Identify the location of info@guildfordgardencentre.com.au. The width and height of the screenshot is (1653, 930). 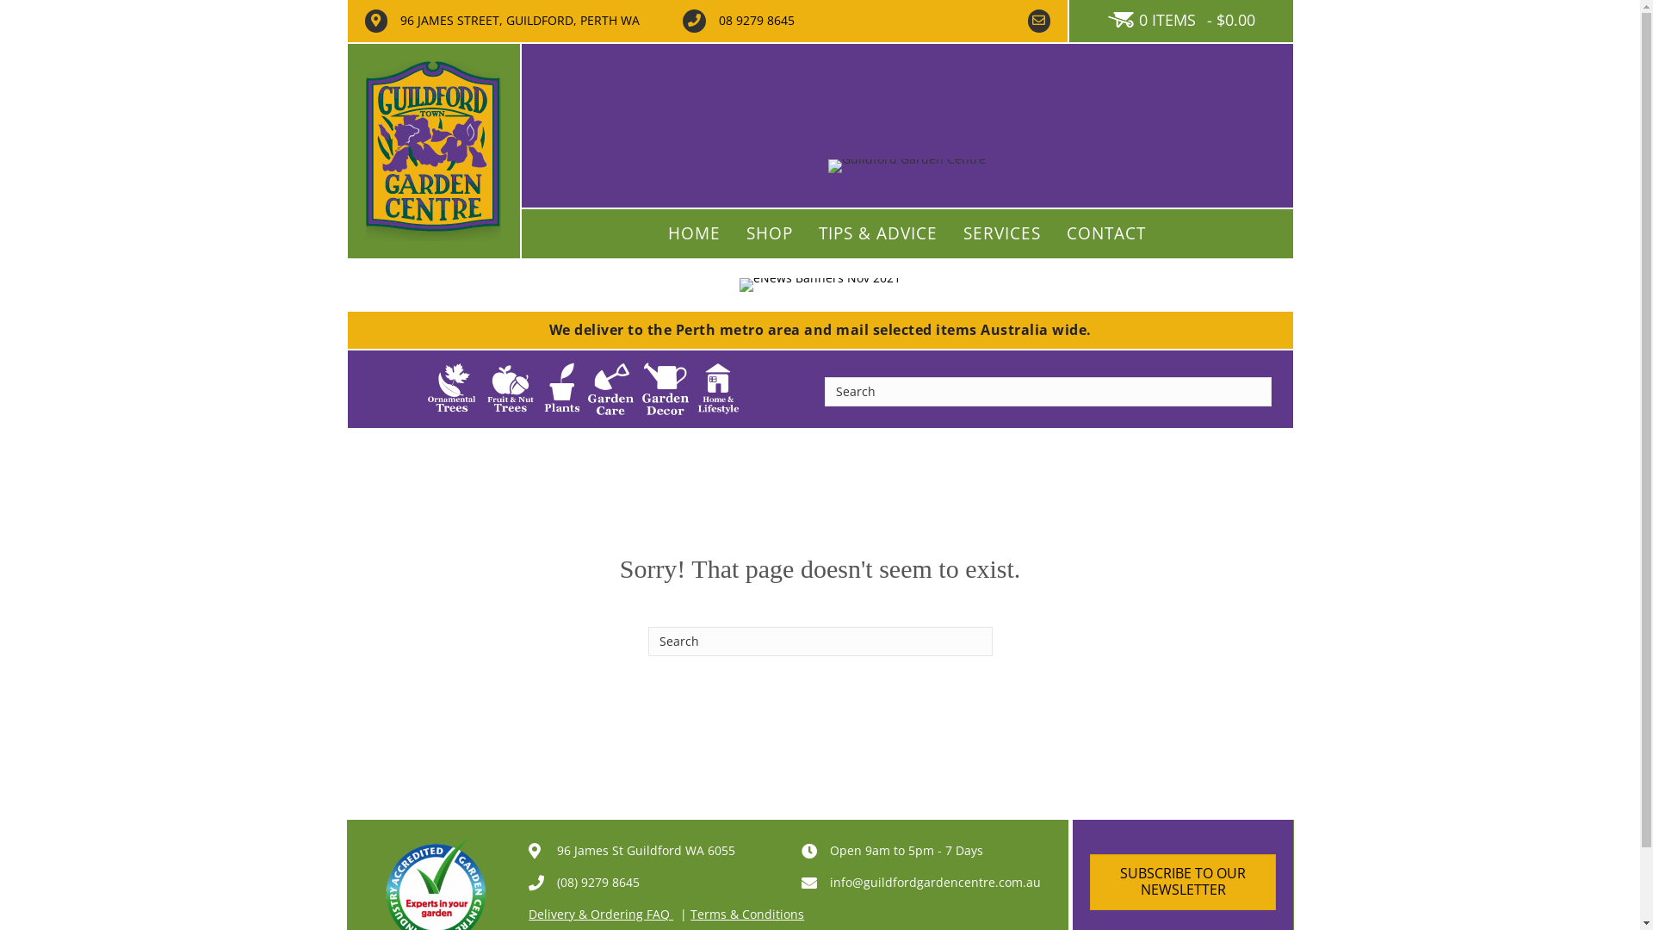
(935, 883).